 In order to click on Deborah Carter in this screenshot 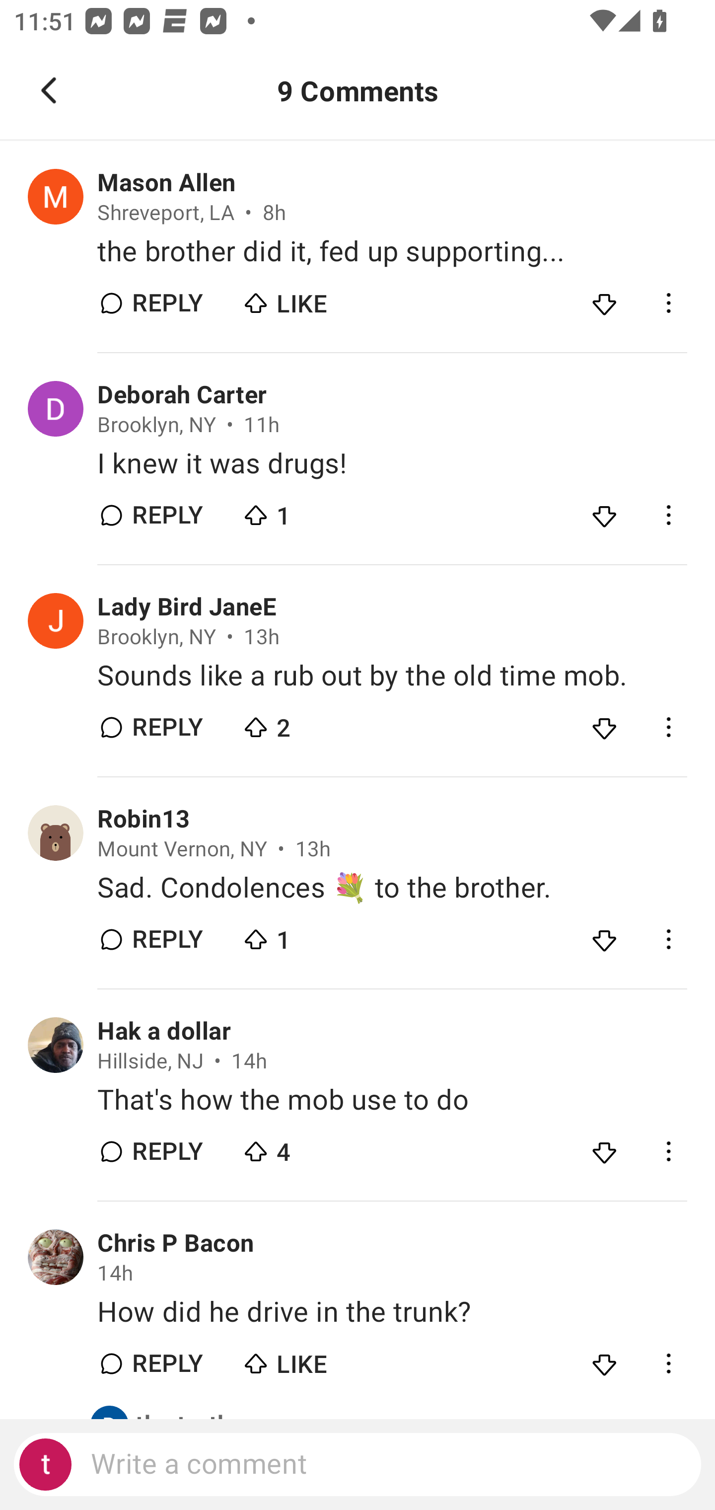, I will do `click(182, 394)`.